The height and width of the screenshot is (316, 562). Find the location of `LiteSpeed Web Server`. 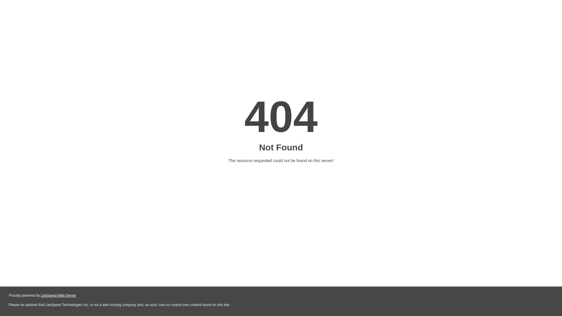

LiteSpeed Web Server is located at coordinates (59, 296).